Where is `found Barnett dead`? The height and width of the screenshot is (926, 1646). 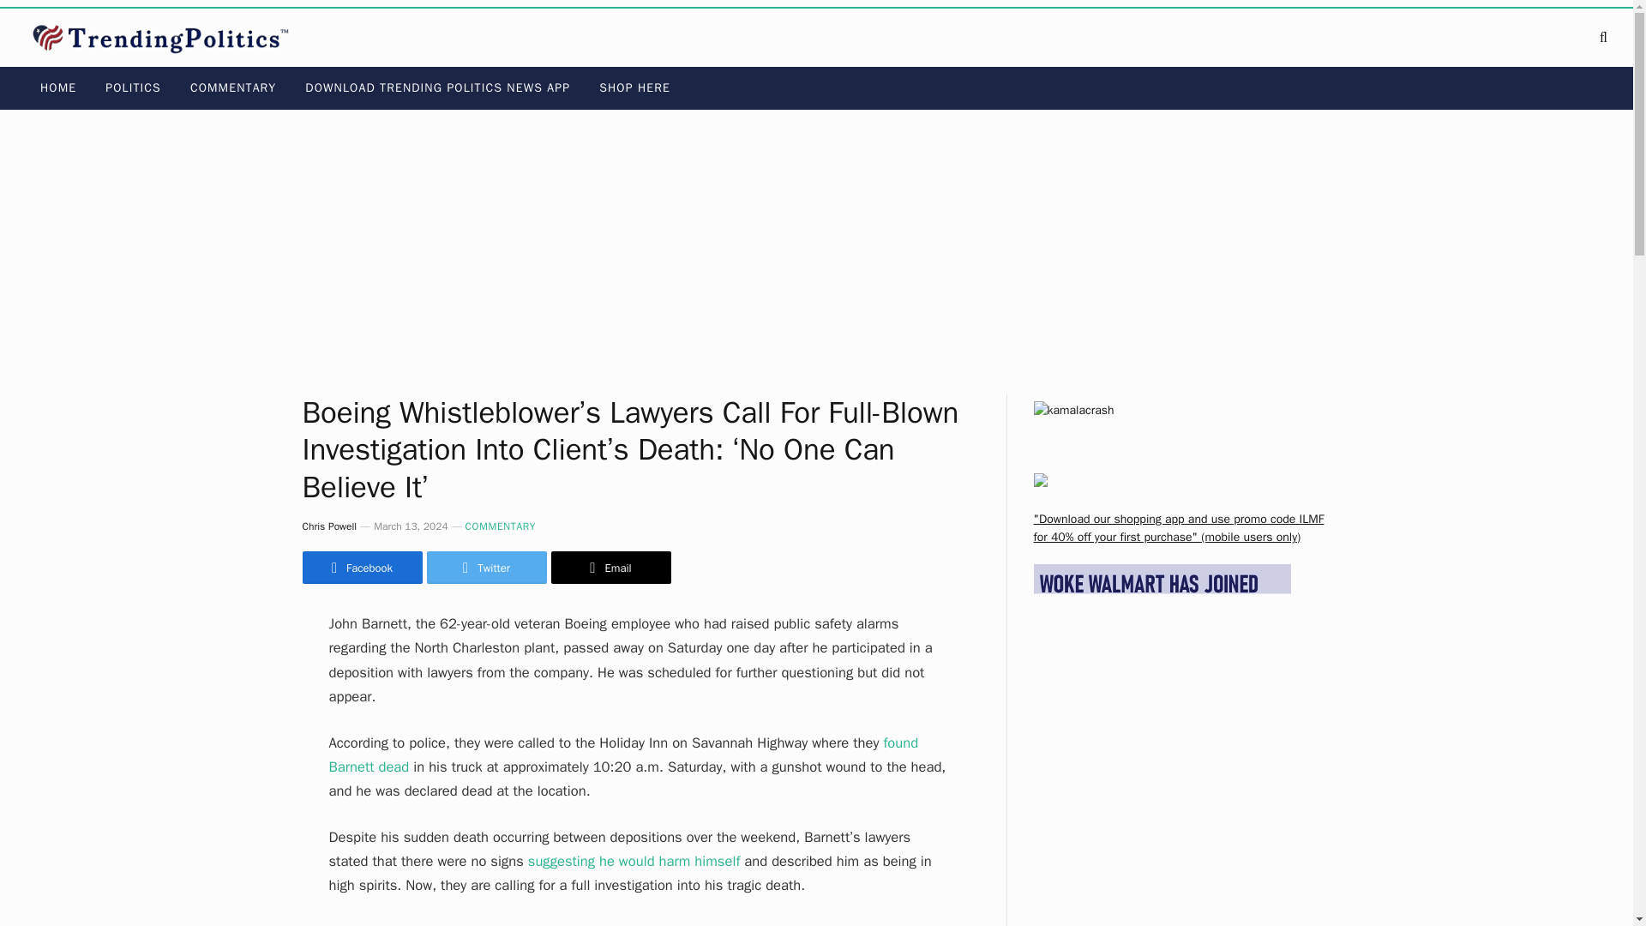 found Barnett dead is located at coordinates (624, 755).